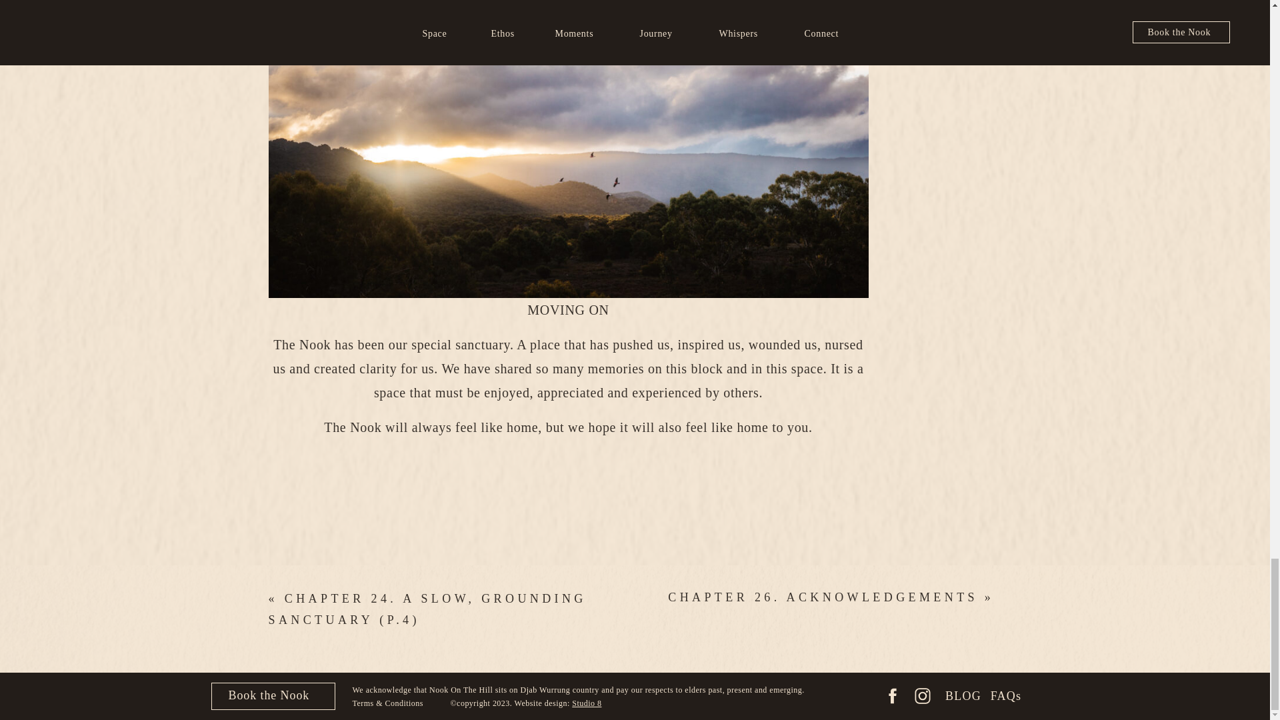  What do you see at coordinates (823, 597) in the screenshot?
I see `CHAPTER 26. ACKNOWLEDGEMENTS` at bounding box center [823, 597].